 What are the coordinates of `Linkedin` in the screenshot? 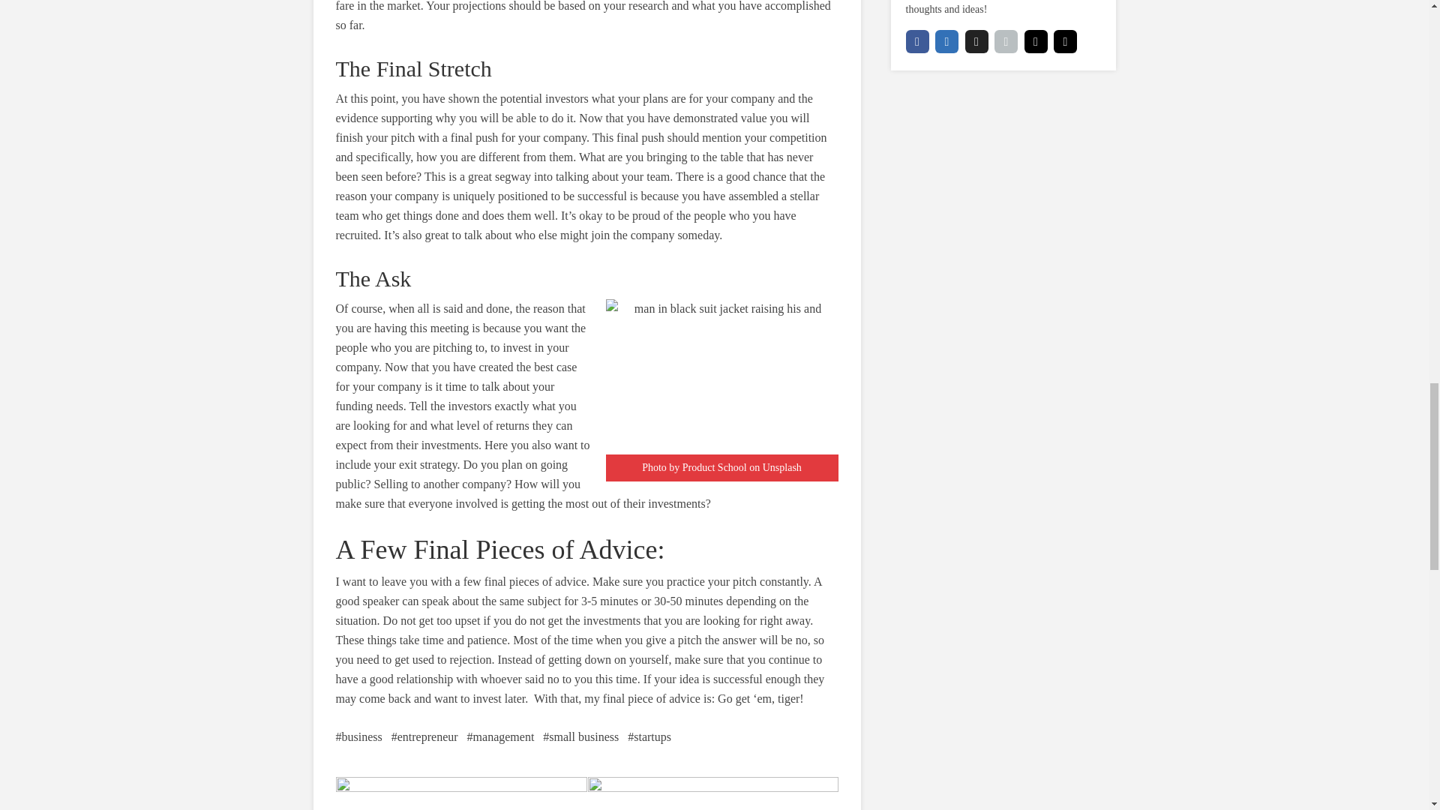 It's located at (946, 41).